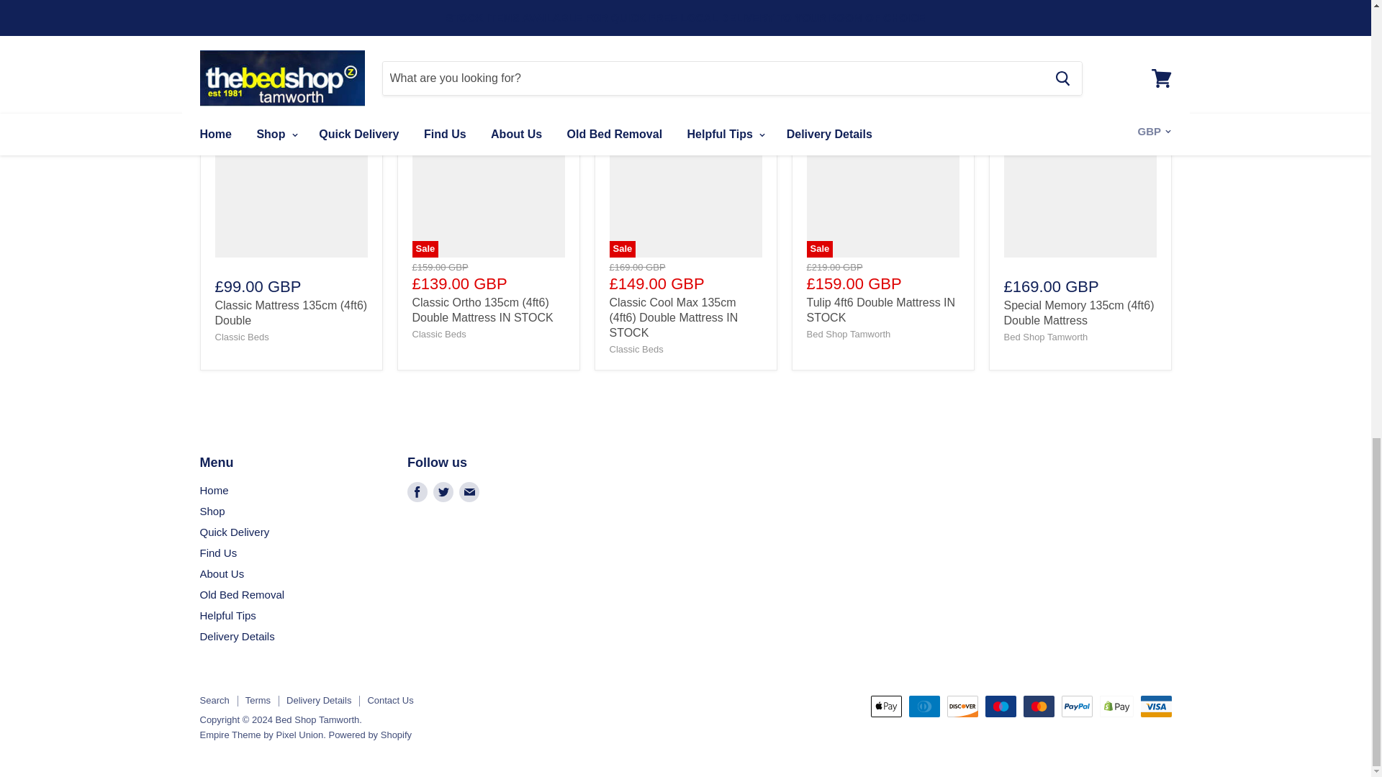 The image size is (1382, 777). I want to click on Twitter, so click(443, 492).